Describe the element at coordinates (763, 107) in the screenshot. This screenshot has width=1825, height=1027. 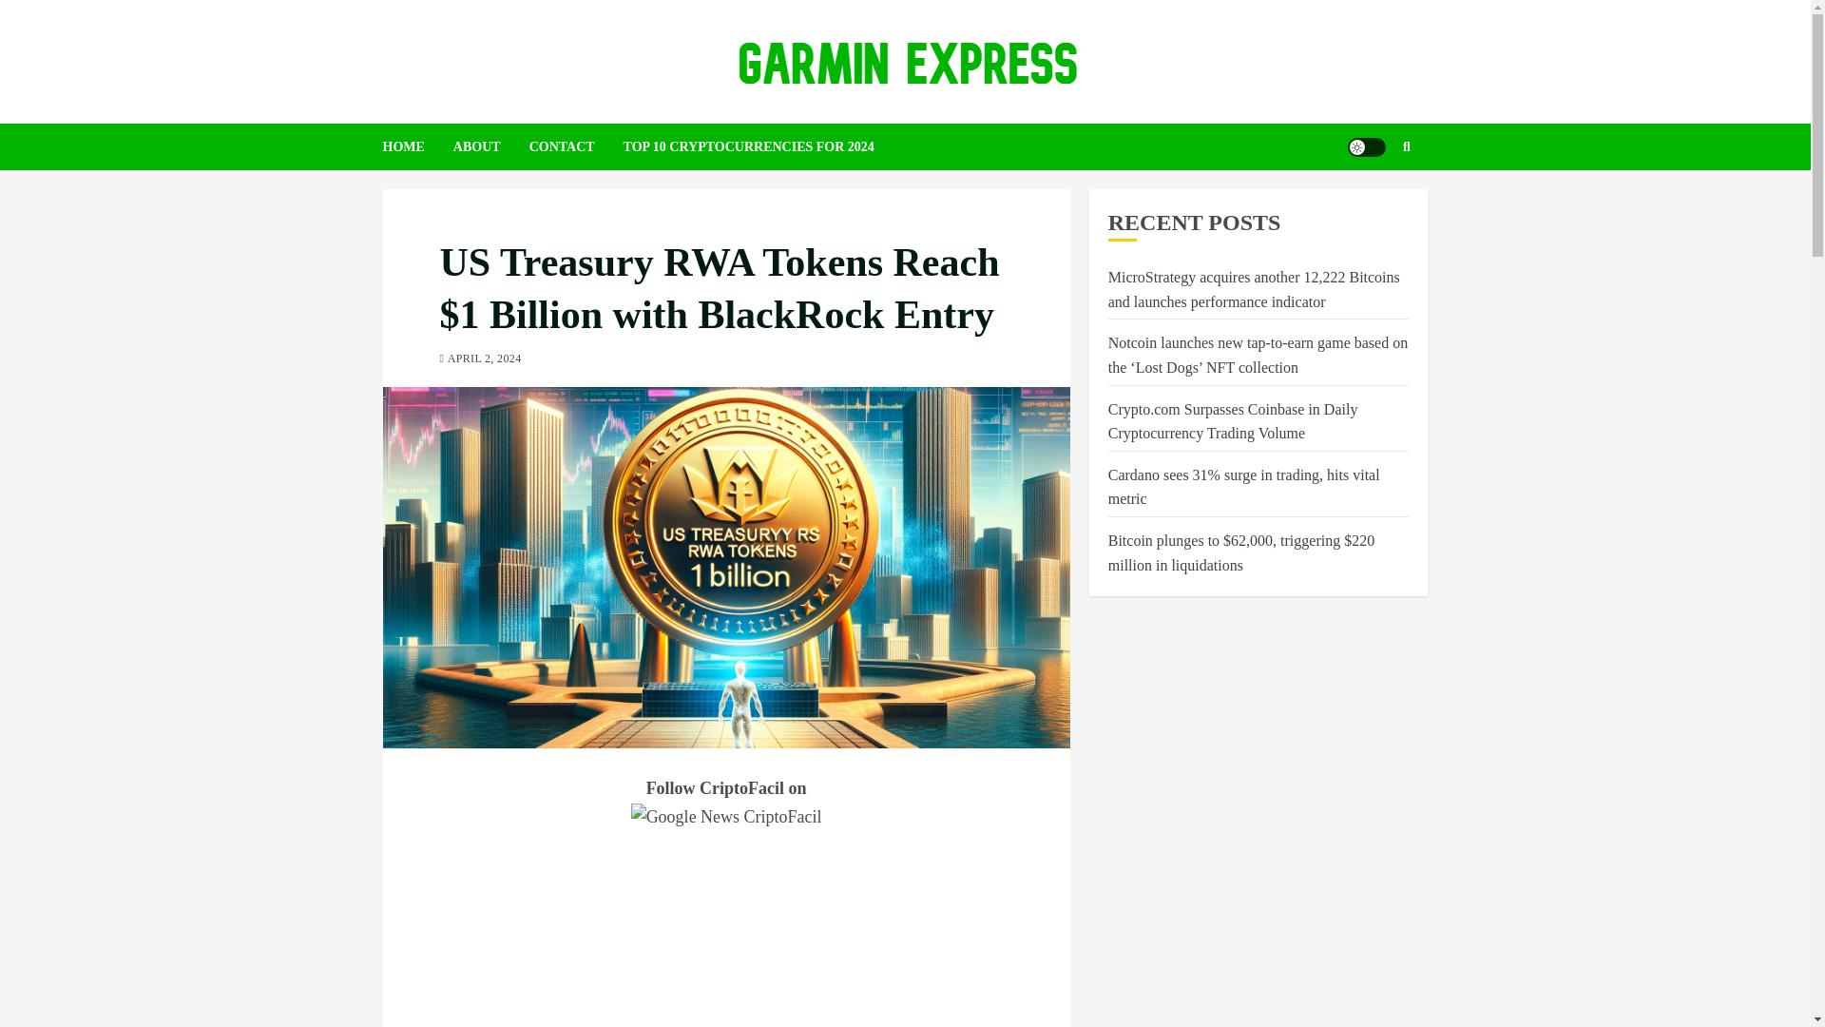
I see `TOP 10 CRYPTOCURRENCIES FOR 2024` at that location.